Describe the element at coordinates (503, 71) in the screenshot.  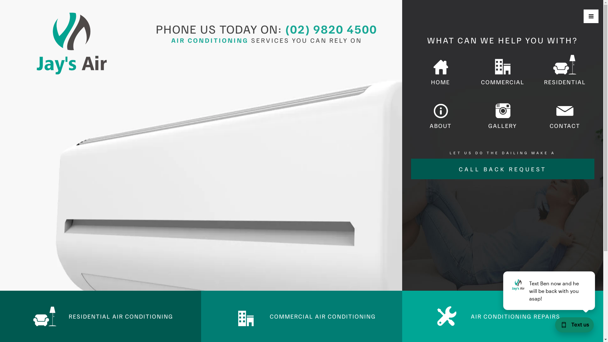
I see `COMMERCIAL` at that location.